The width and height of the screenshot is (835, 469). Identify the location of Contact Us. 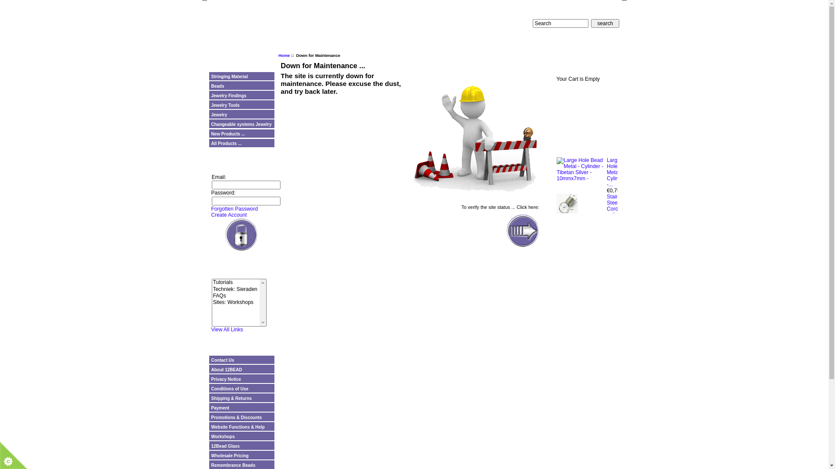
(243, 360).